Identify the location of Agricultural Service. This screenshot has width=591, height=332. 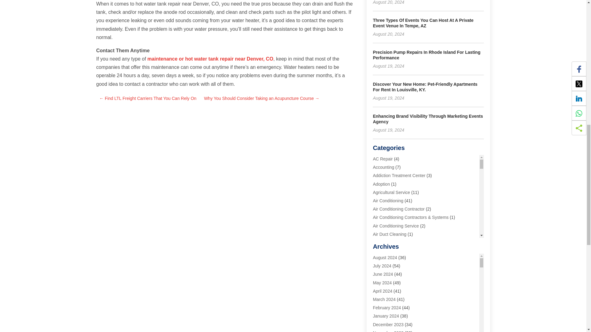
(392, 192).